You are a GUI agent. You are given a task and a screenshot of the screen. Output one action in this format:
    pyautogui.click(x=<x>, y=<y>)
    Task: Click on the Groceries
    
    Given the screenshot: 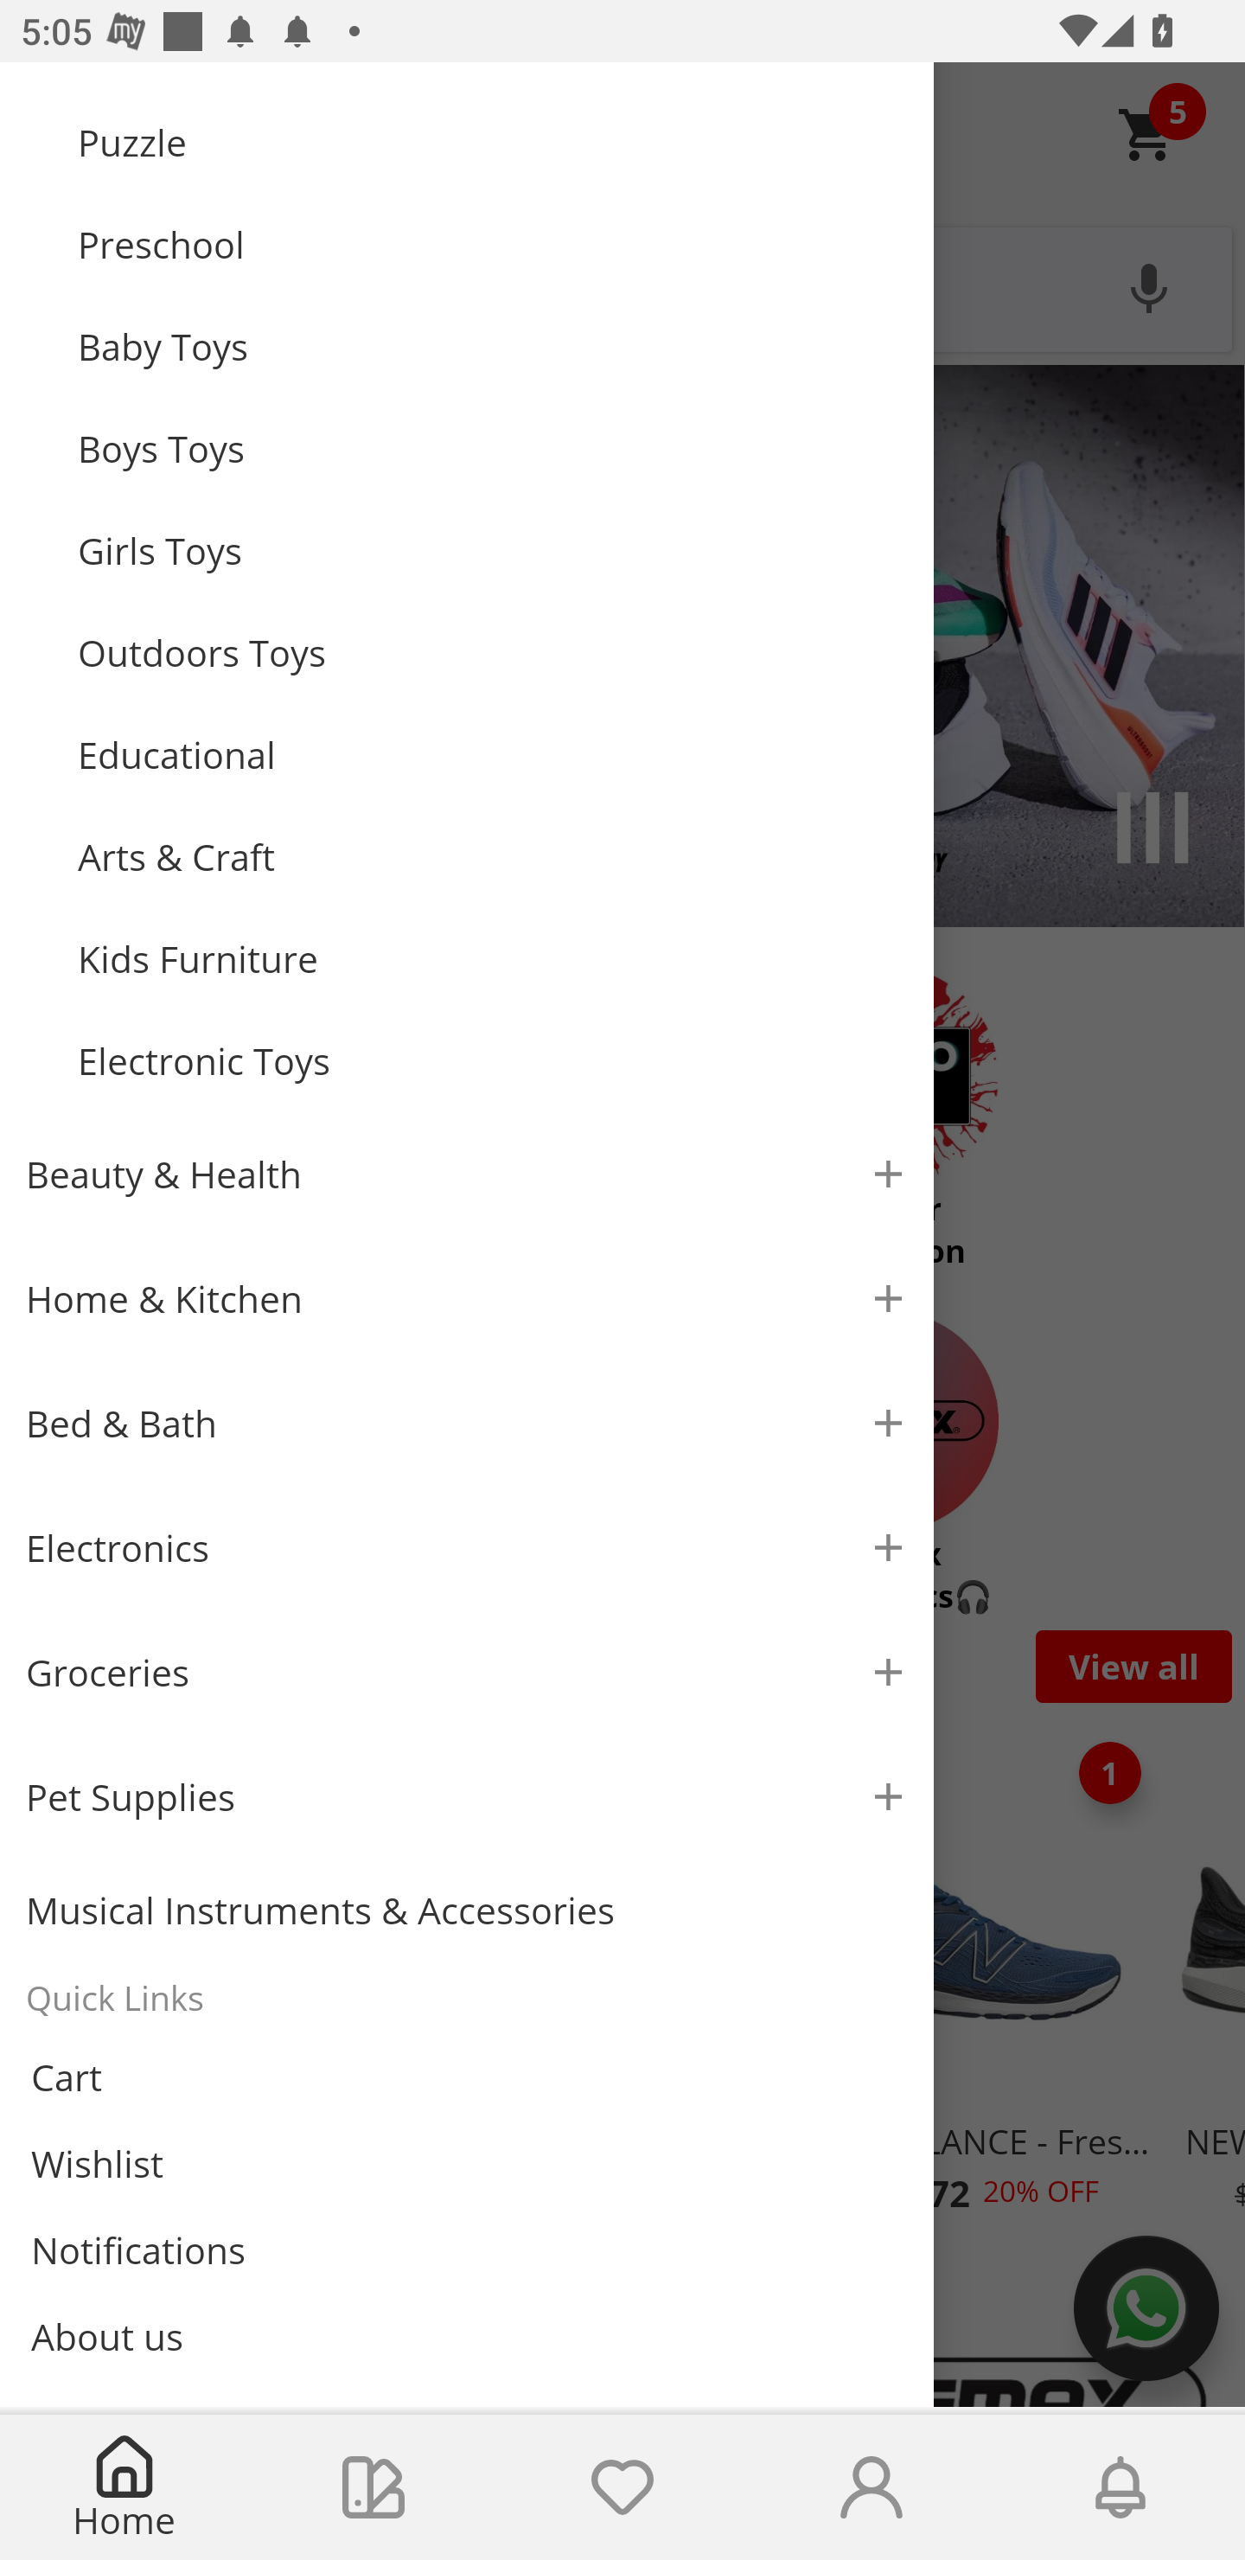 What is the action you would take?
    pyautogui.click(x=467, y=1673)
    